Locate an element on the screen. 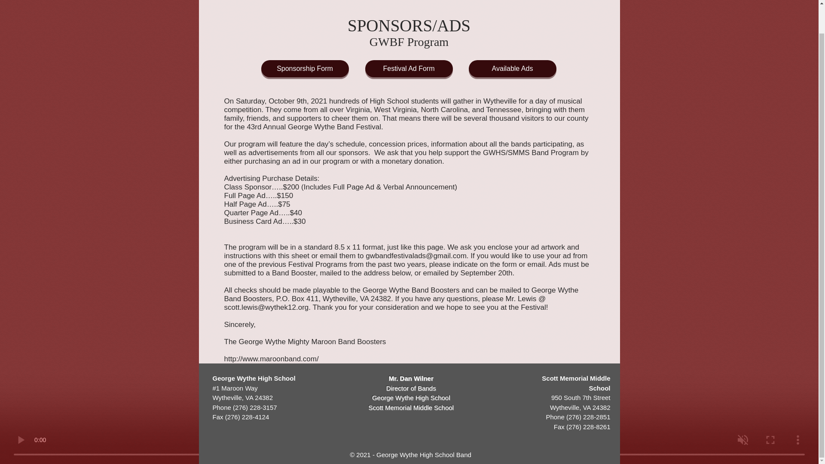  Available Ads is located at coordinates (512, 69).